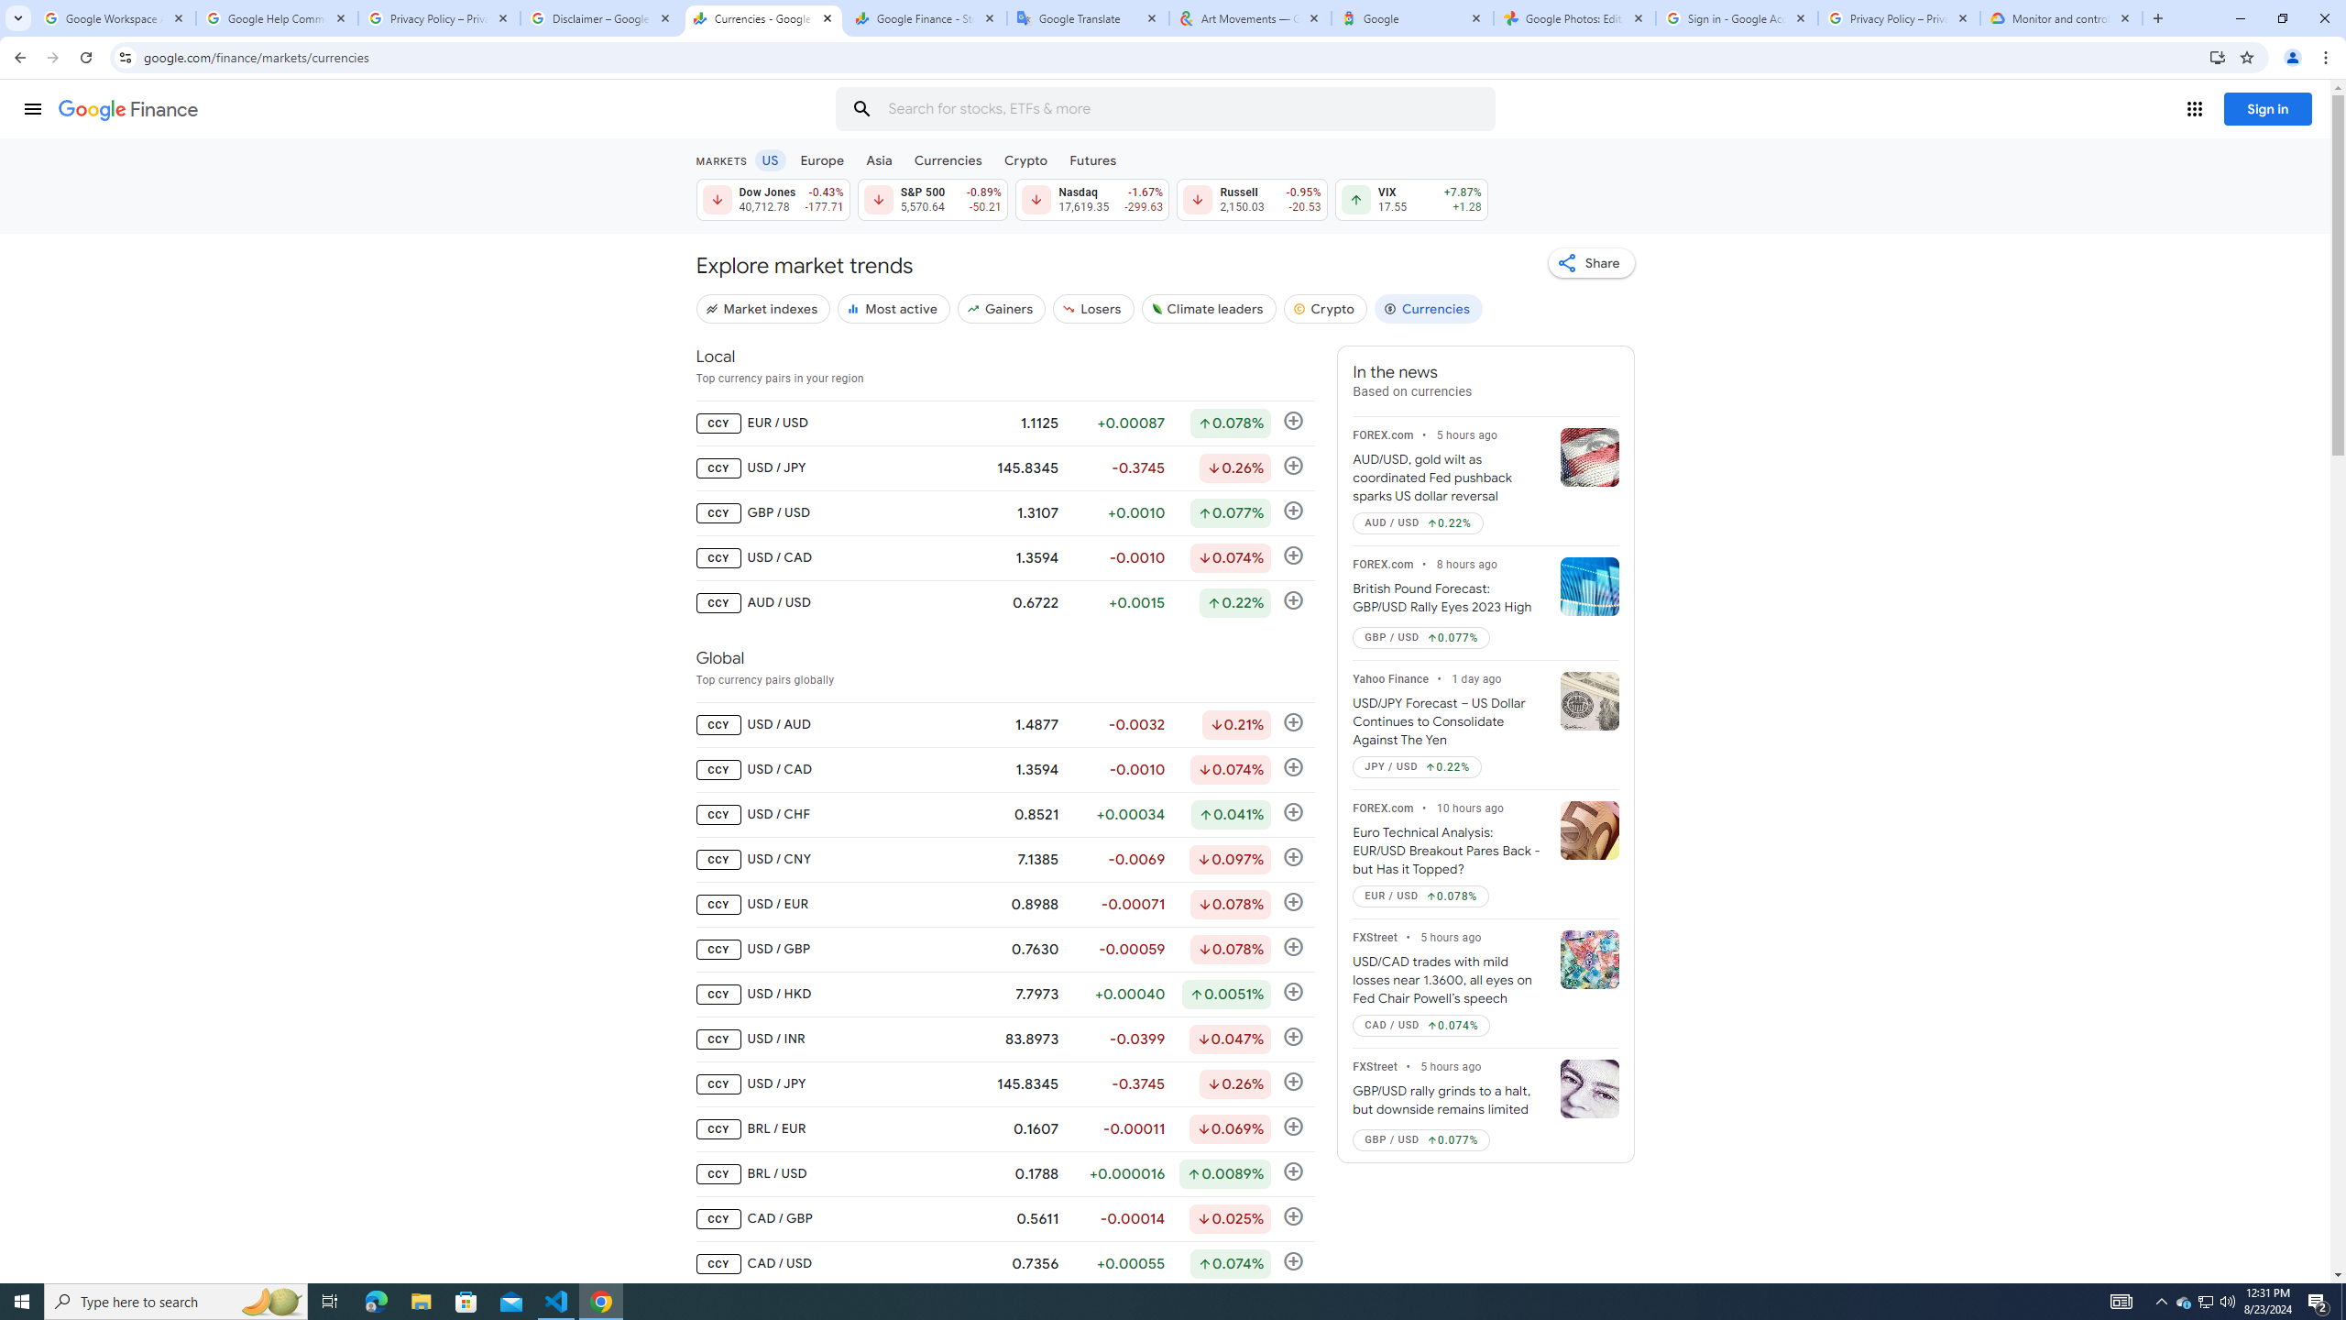 Image resolution: width=2346 pixels, height=1320 pixels. I want to click on CCY USD / AUD 1.4877 -0.0032 Down by 0.21% Follow, so click(1004, 724).